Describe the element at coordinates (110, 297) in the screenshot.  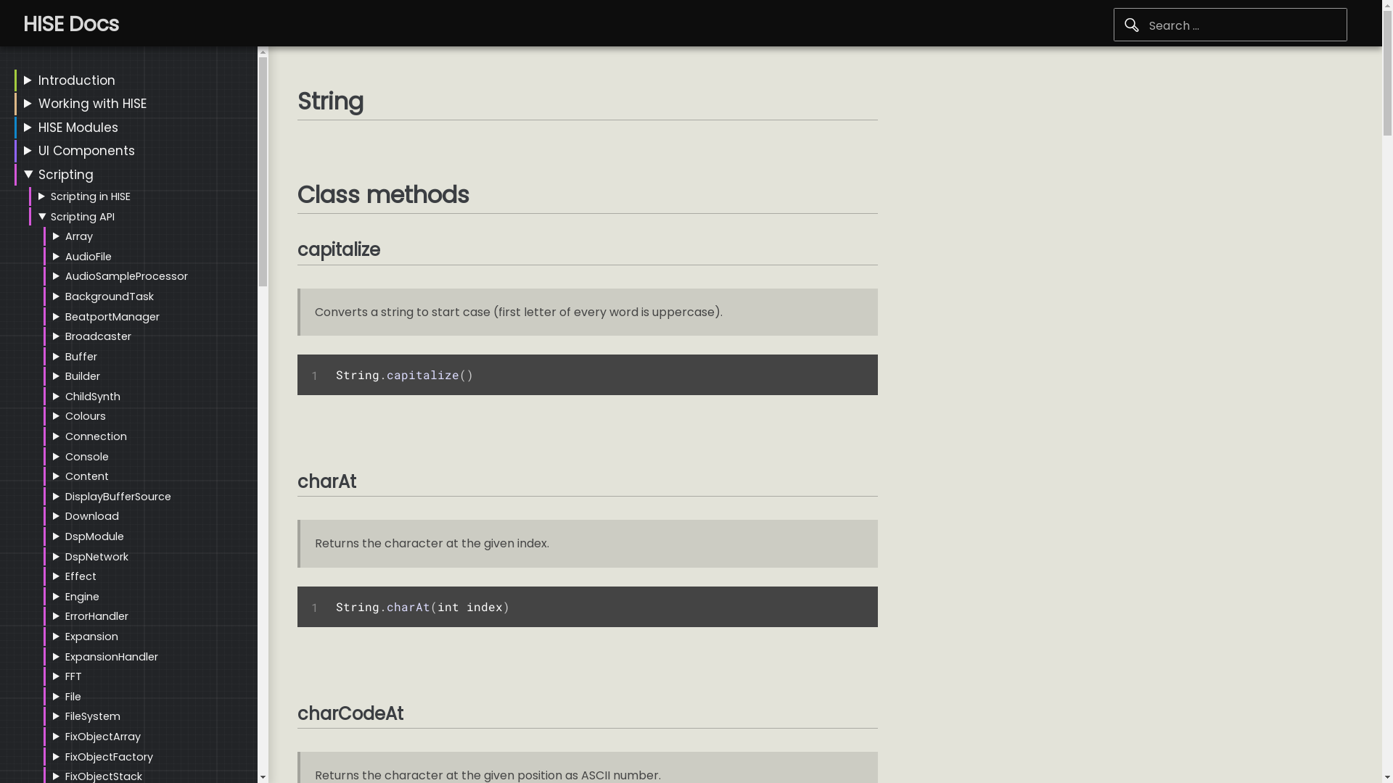
I see `BackgroundTask` at that location.